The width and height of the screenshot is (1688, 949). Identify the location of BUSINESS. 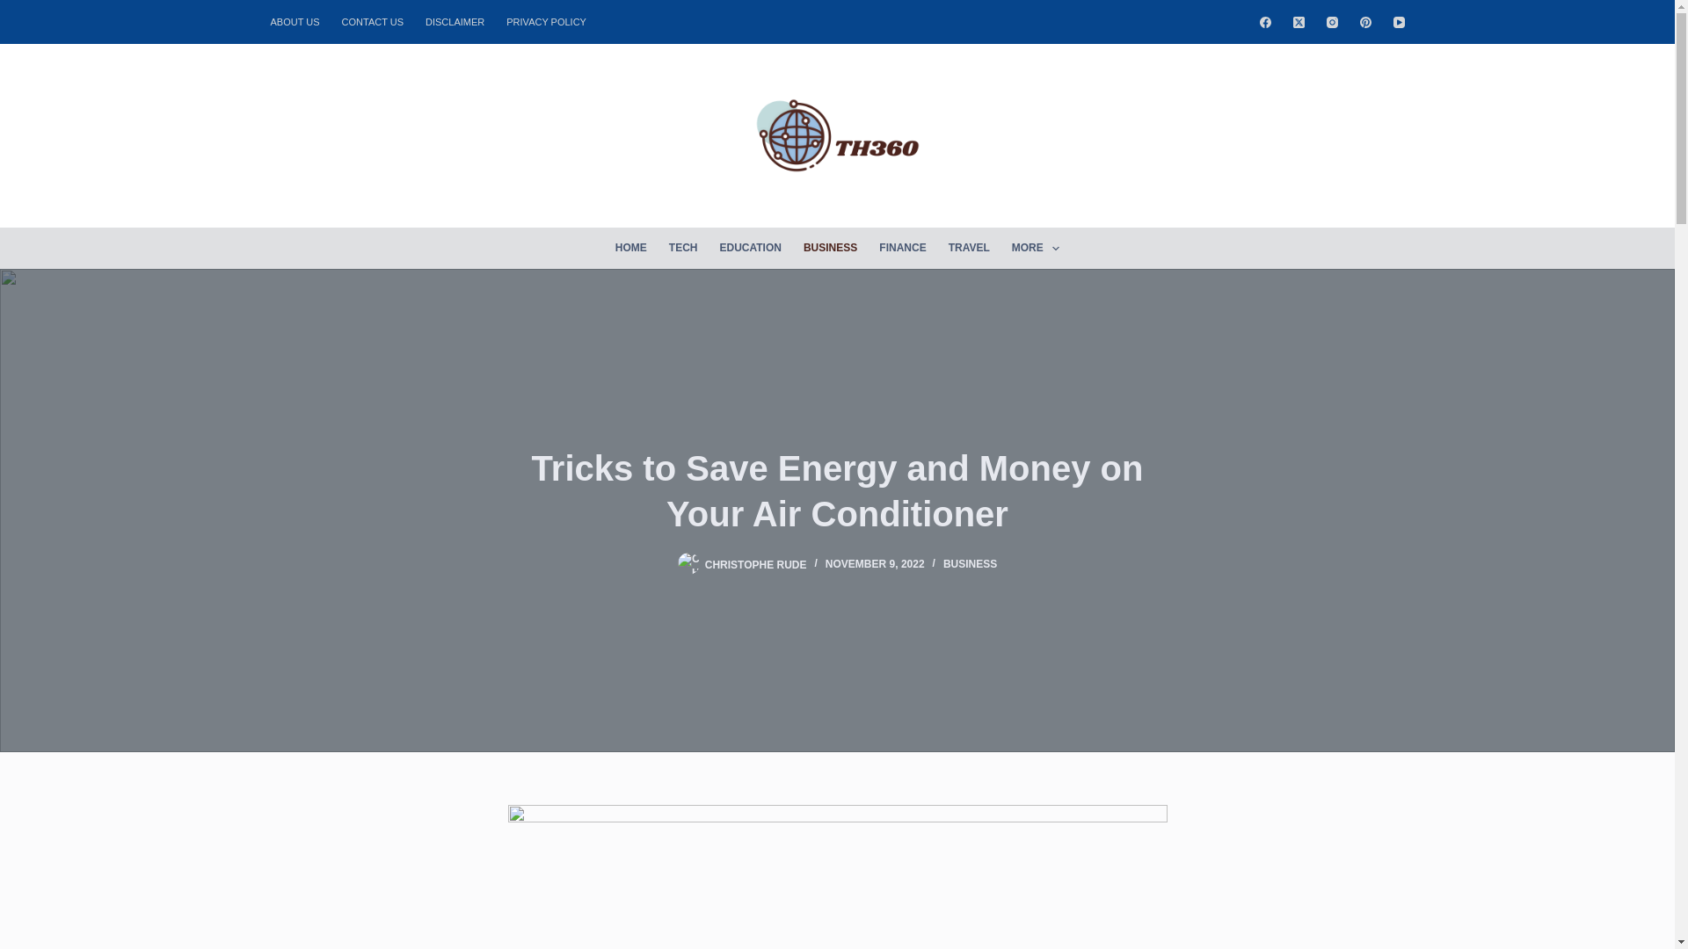
(829, 248).